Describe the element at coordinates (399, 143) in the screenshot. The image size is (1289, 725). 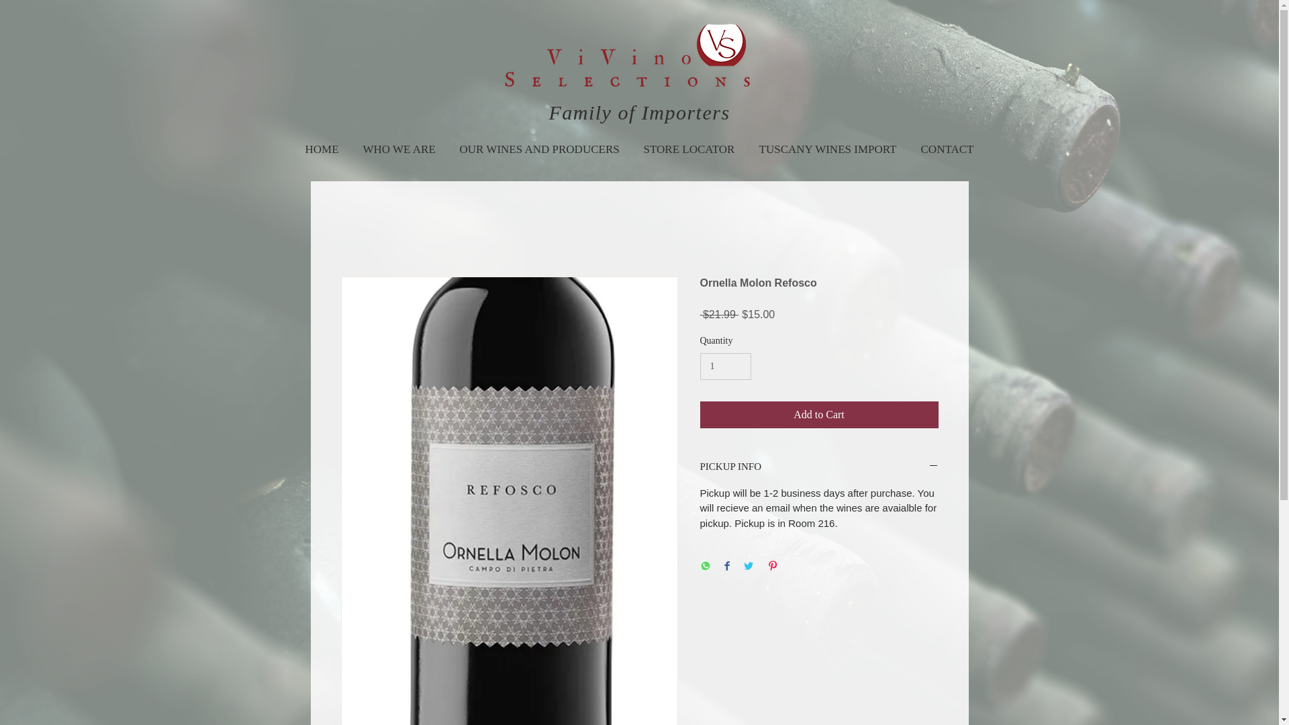
I see `WHO WE ARE` at that location.